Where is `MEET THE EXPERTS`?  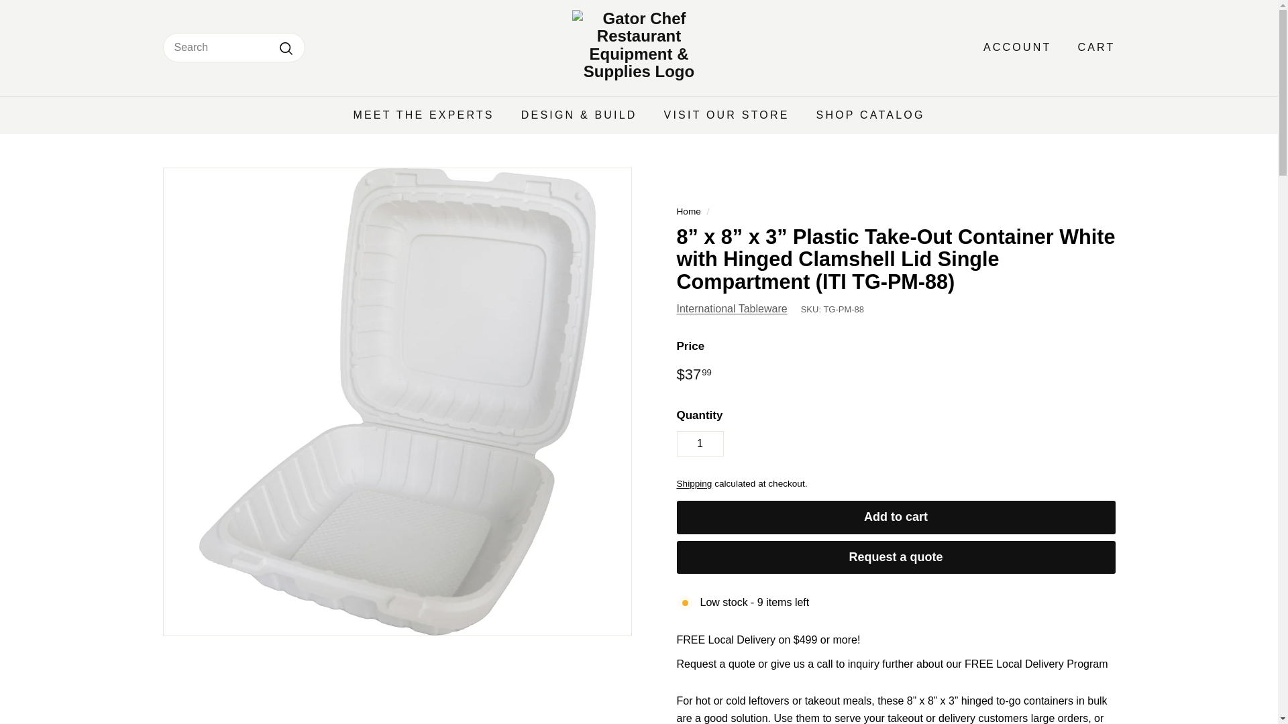 MEET THE EXPERTS is located at coordinates (423, 114).